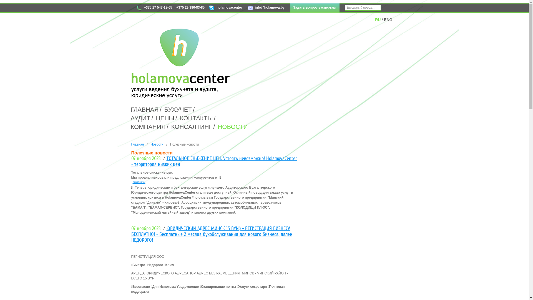 The image size is (533, 300). I want to click on +375 29 380-83-85, so click(190, 8).